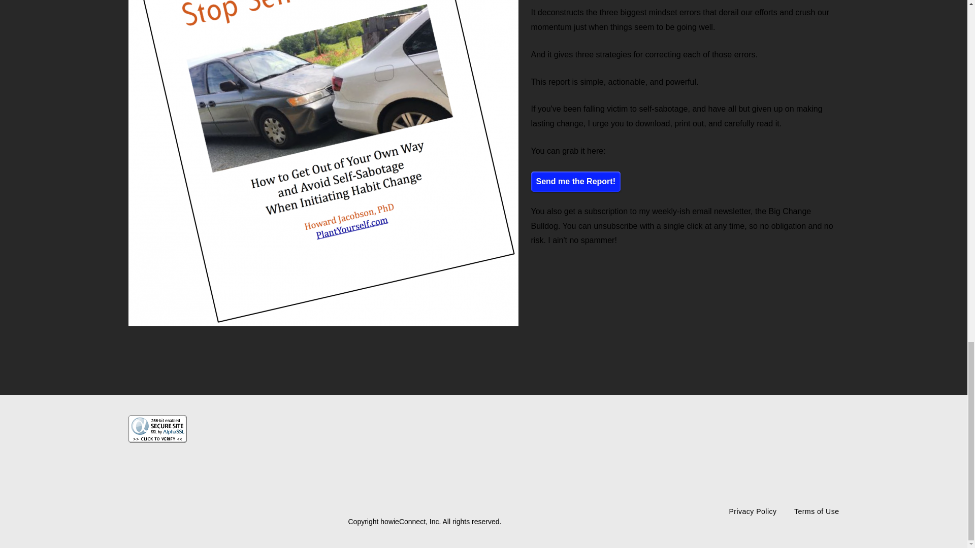 This screenshot has width=975, height=548. What do you see at coordinates (817, 511) in the screenshot?
I see `Terms of Use` at bounding box center [817, 511].